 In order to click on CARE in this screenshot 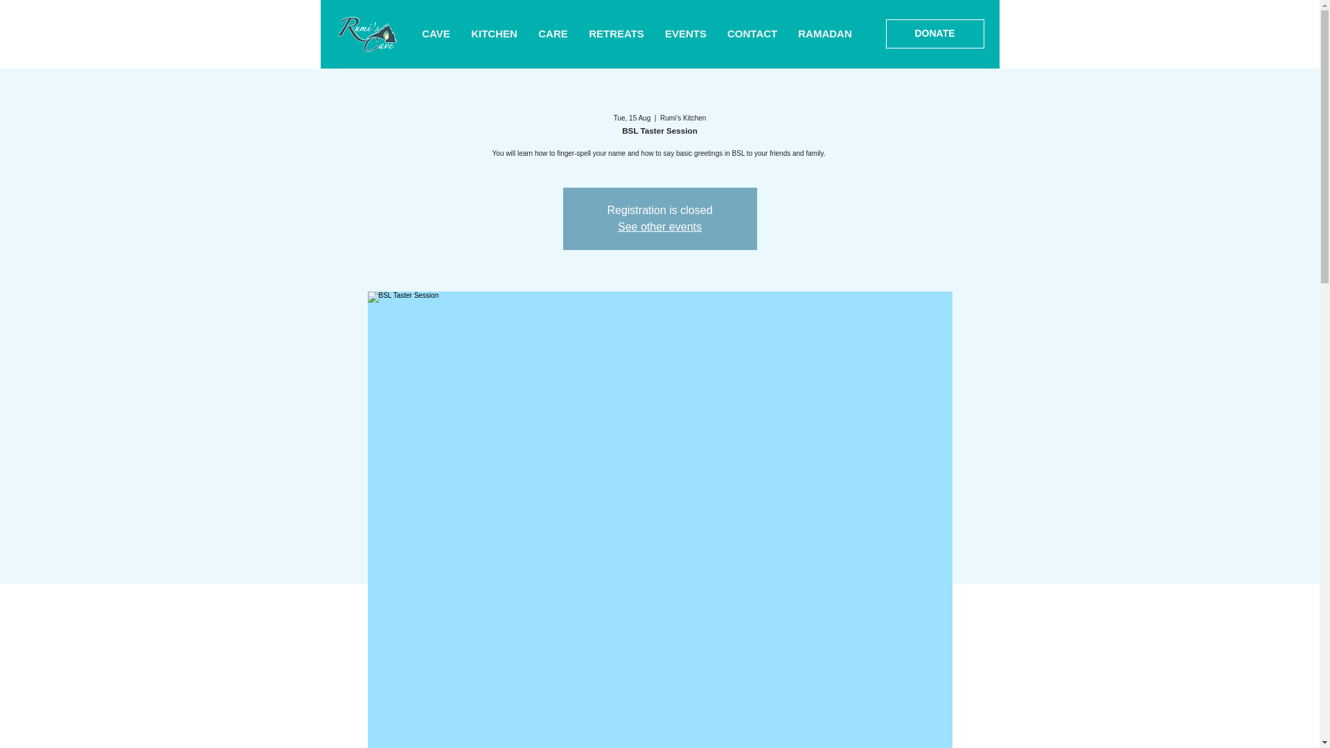, I will do `click(553, 34)`.